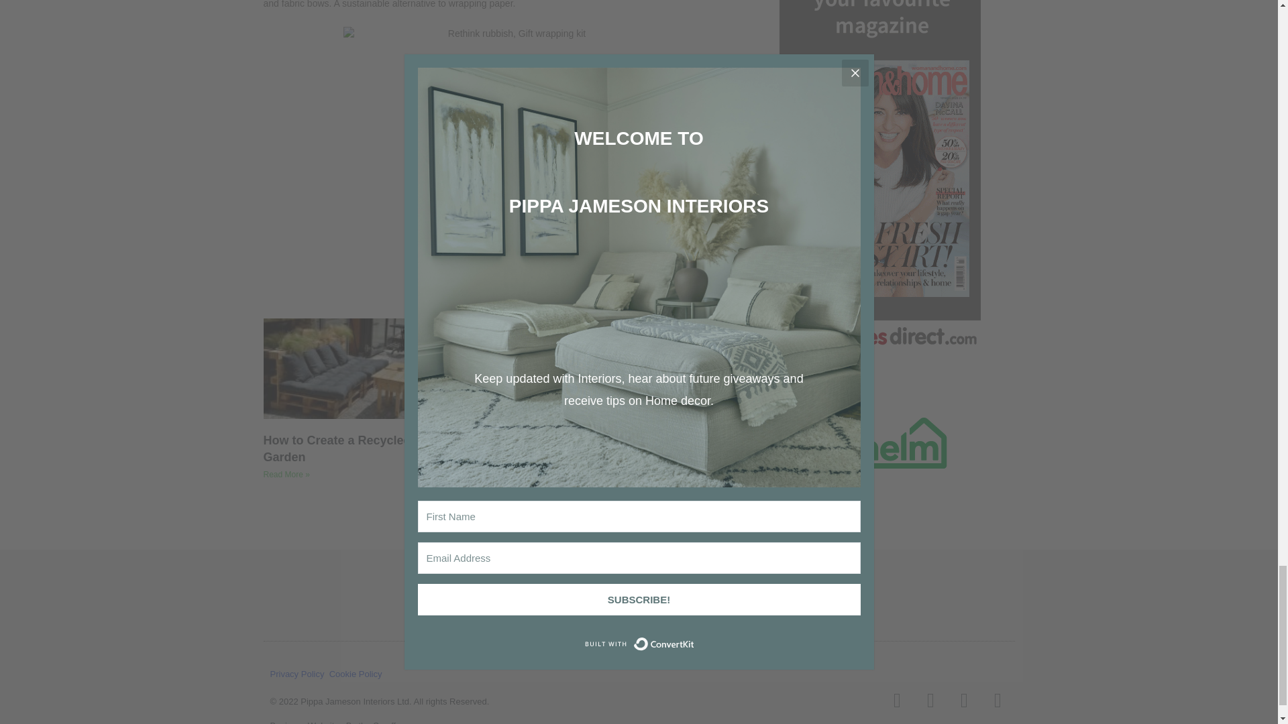 The height and width of the screenshot is (724, 1288). What do you see at coordinates (337, 448) in the screenshot?
I see `How to Create a Recycled Garden` at bounding box center [337, 448].